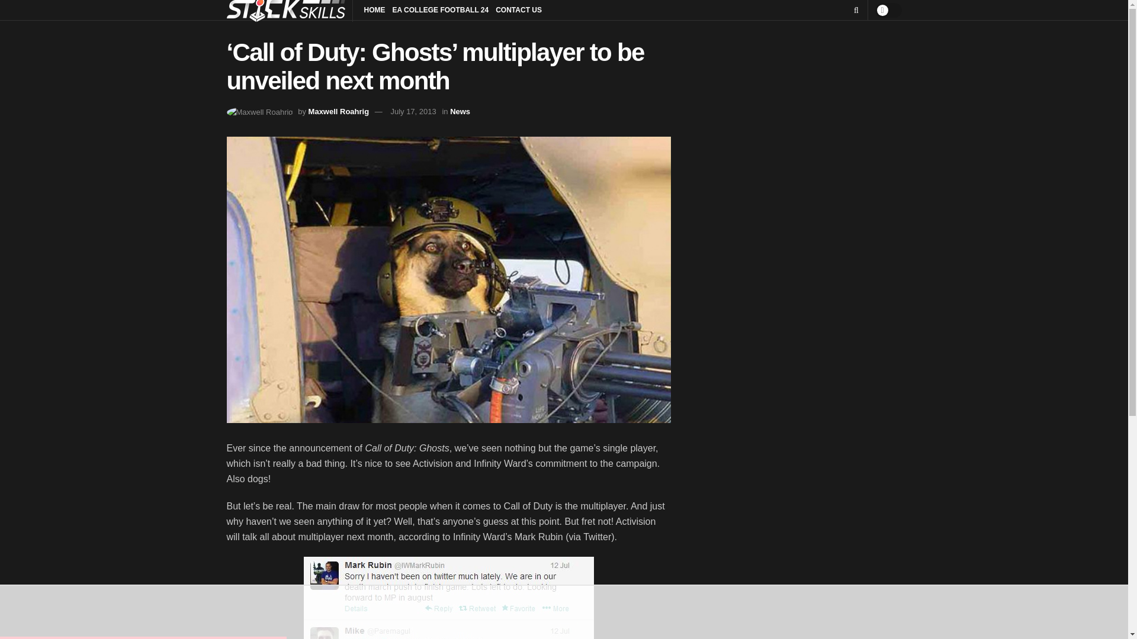 The width and height of the screenshot is (1137, 639). Describe the element at coordinates (519, 10) in the screenshot. I see `CONTACT US` at that location.